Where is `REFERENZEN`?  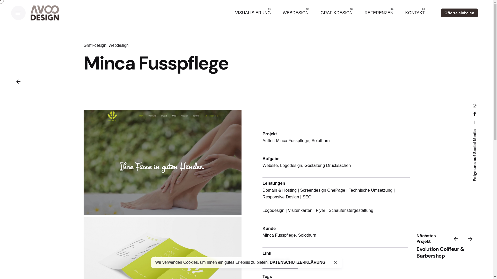
REFERENZEN is located at coordinates (379, 13).